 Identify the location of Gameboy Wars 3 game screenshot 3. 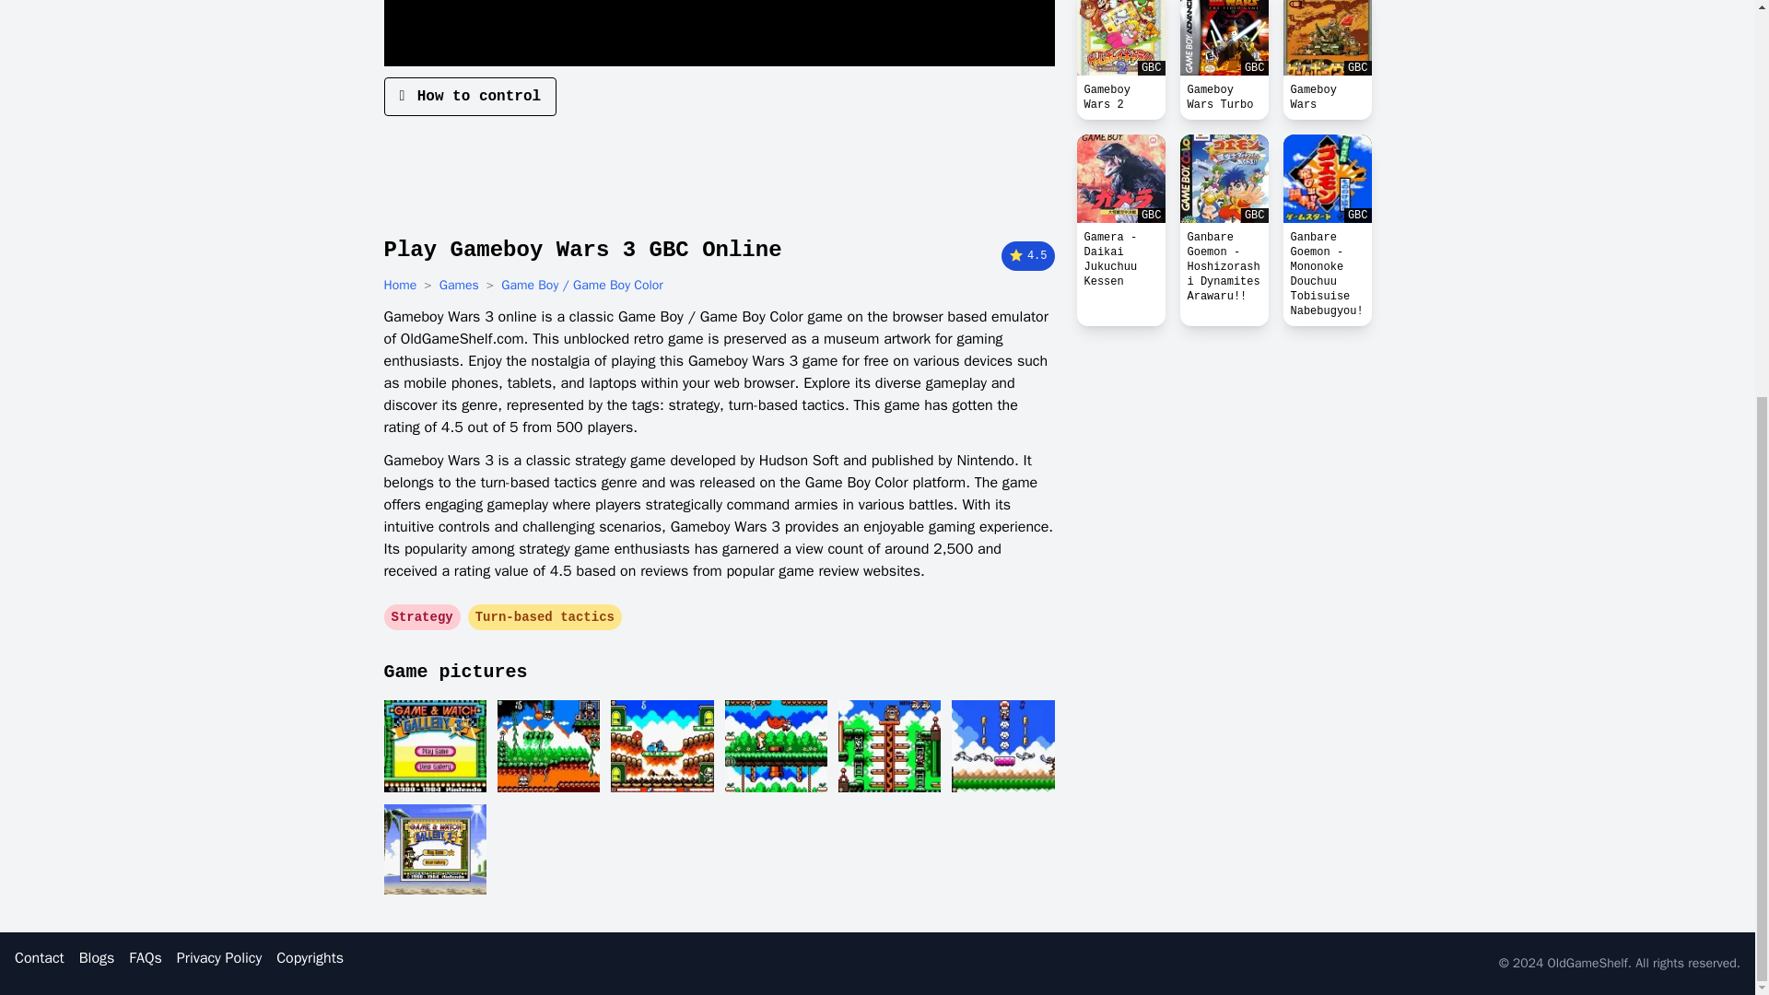
(662, 746).